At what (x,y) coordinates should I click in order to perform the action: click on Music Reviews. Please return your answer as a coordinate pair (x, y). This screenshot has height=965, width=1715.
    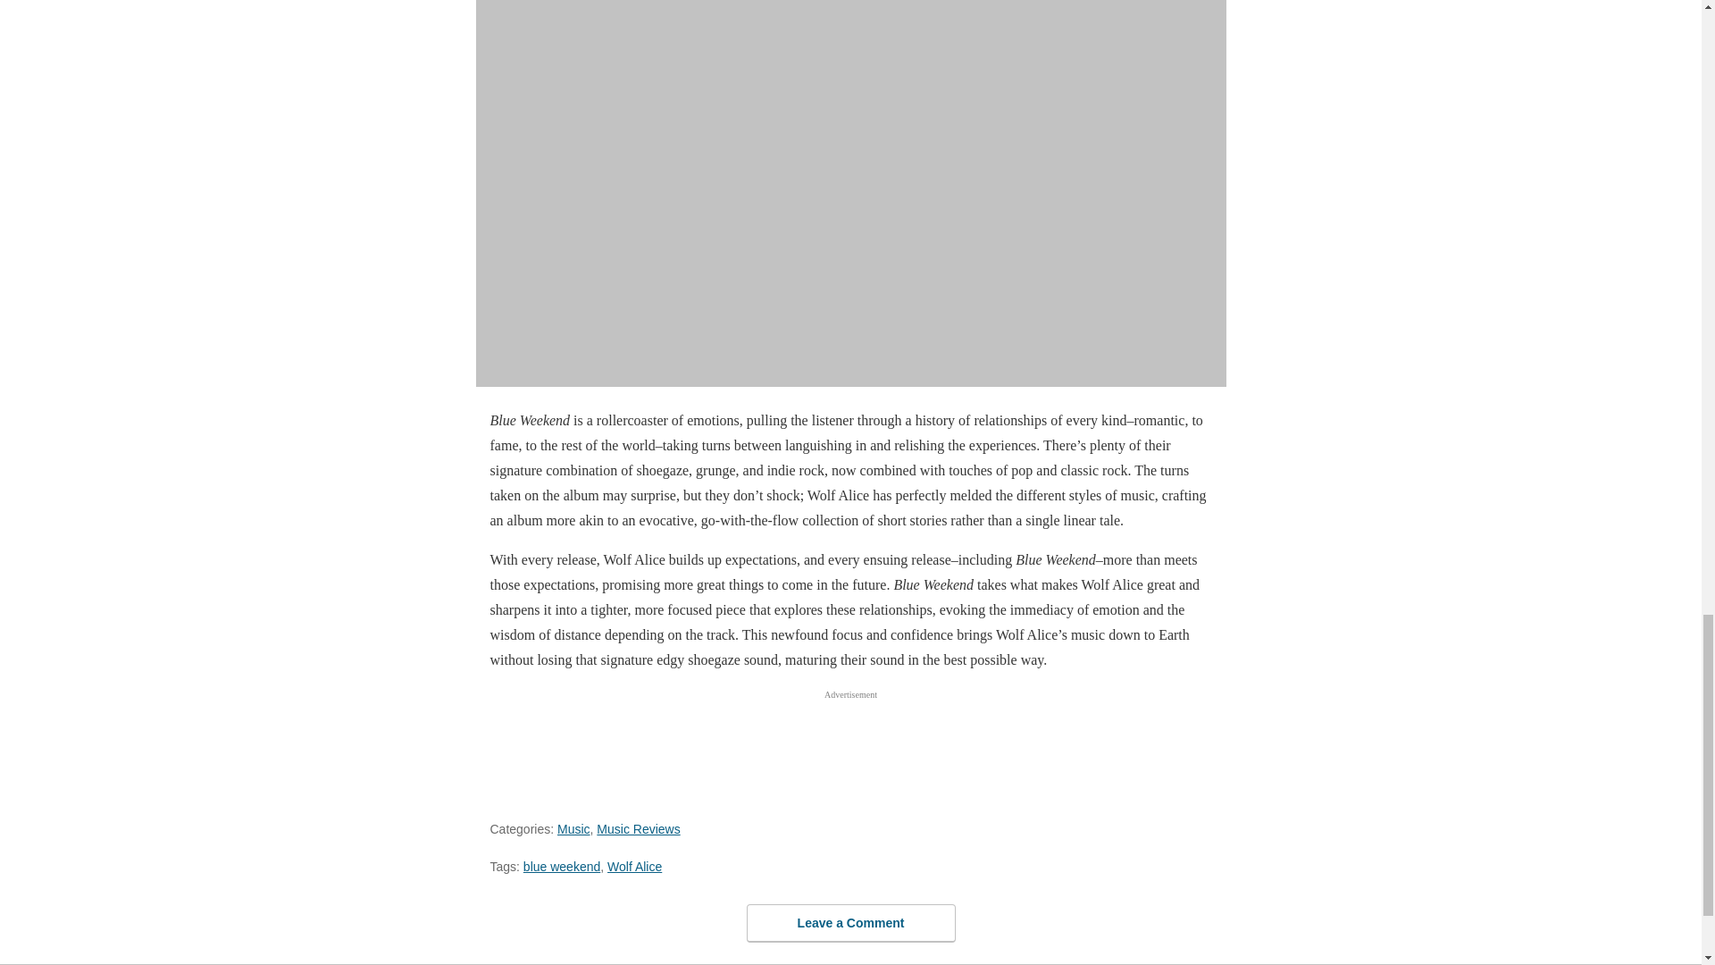
    Looking at the image, I should click on (638, 829).